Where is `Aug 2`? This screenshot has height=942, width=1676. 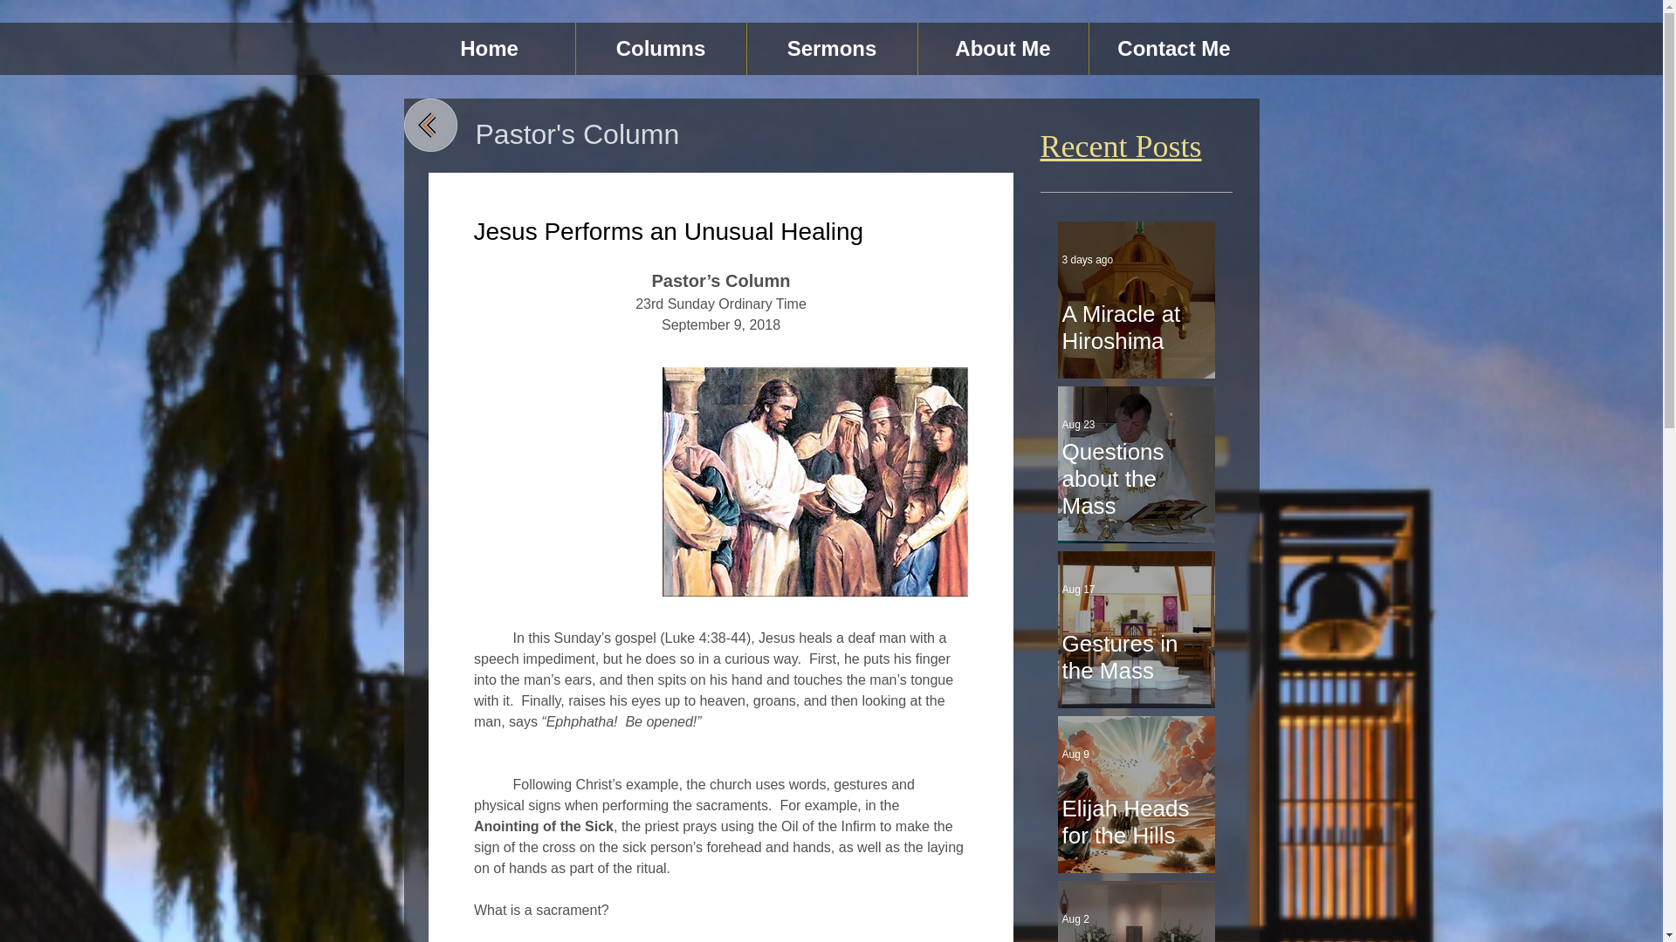 Aug 2 is located at coordinates (1074, 918).